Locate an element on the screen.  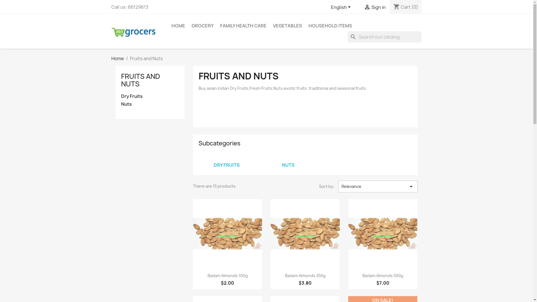
HOUSEHOLD ITEMS is located at coordinates (330, 26).